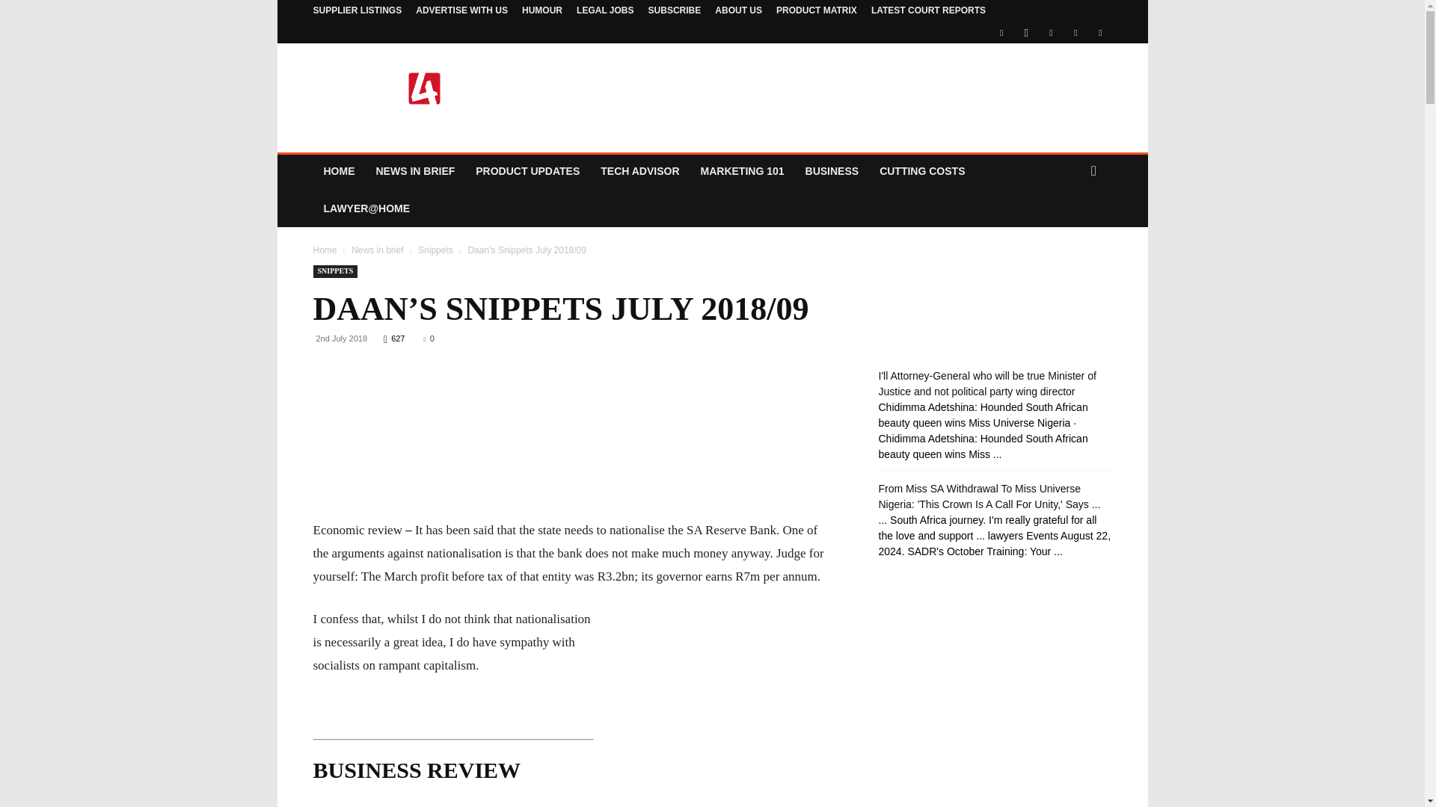 The width and height of the screenshot is (1436, 807). What do you see at coordinates (1076, 32) in the screenshot?
I see `RSS` at bounding box center [1076, 32].